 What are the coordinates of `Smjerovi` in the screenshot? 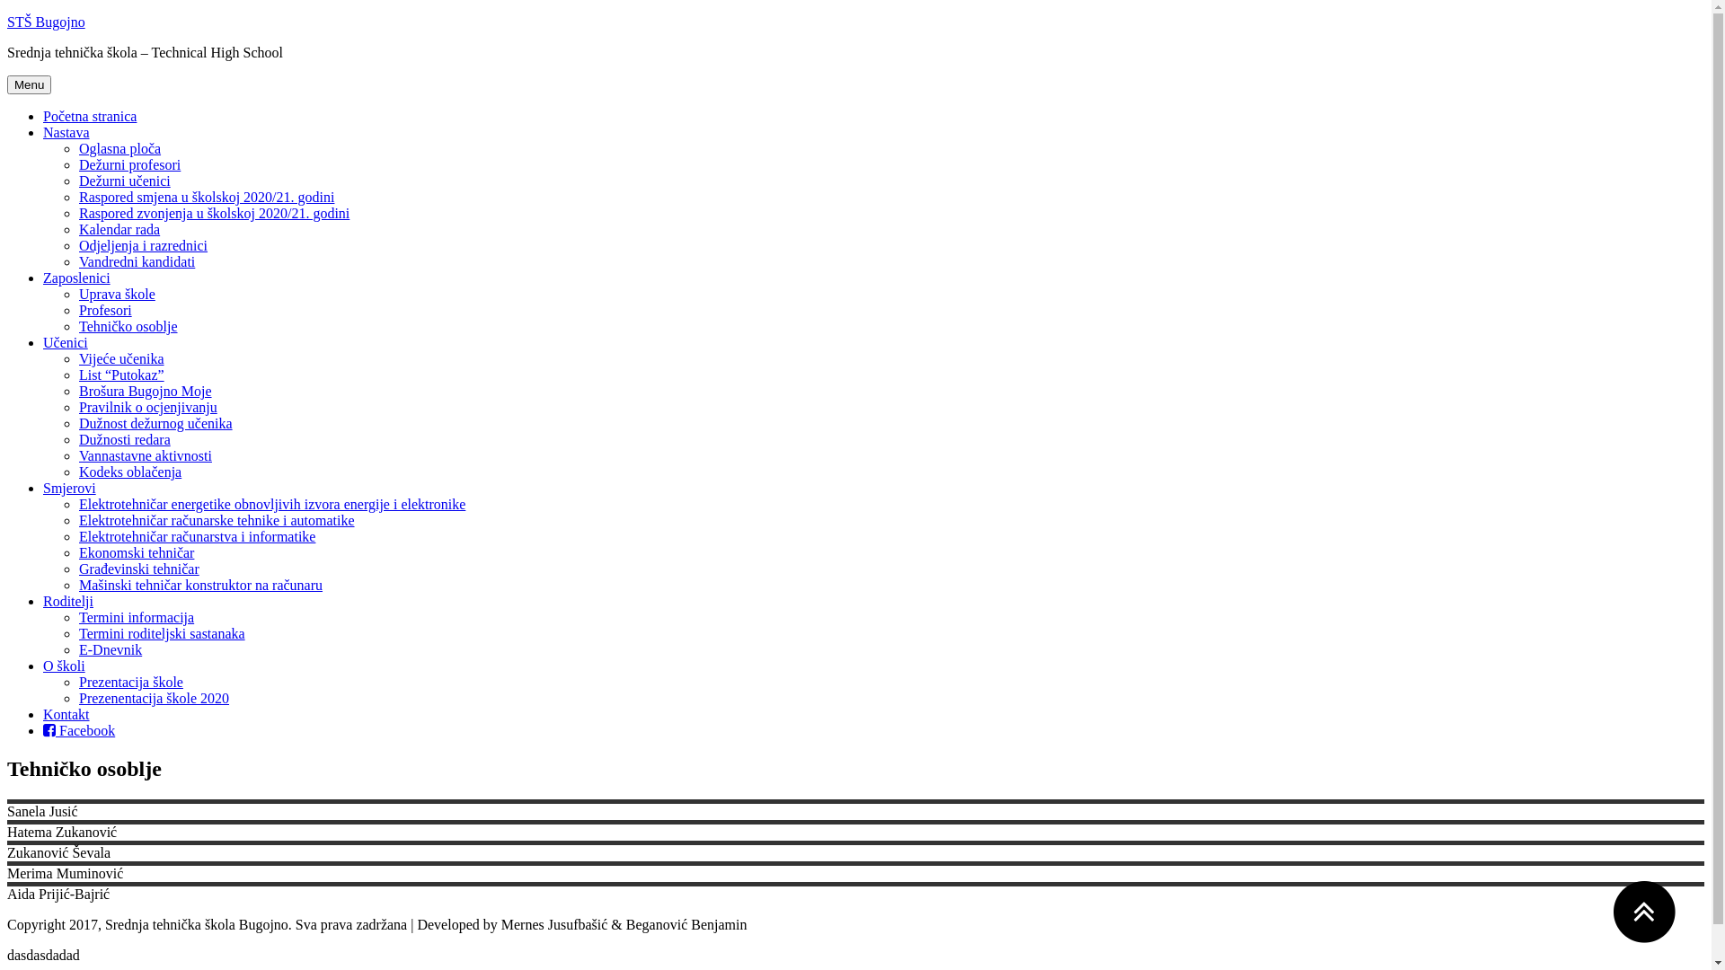 It's located at (70, 489).